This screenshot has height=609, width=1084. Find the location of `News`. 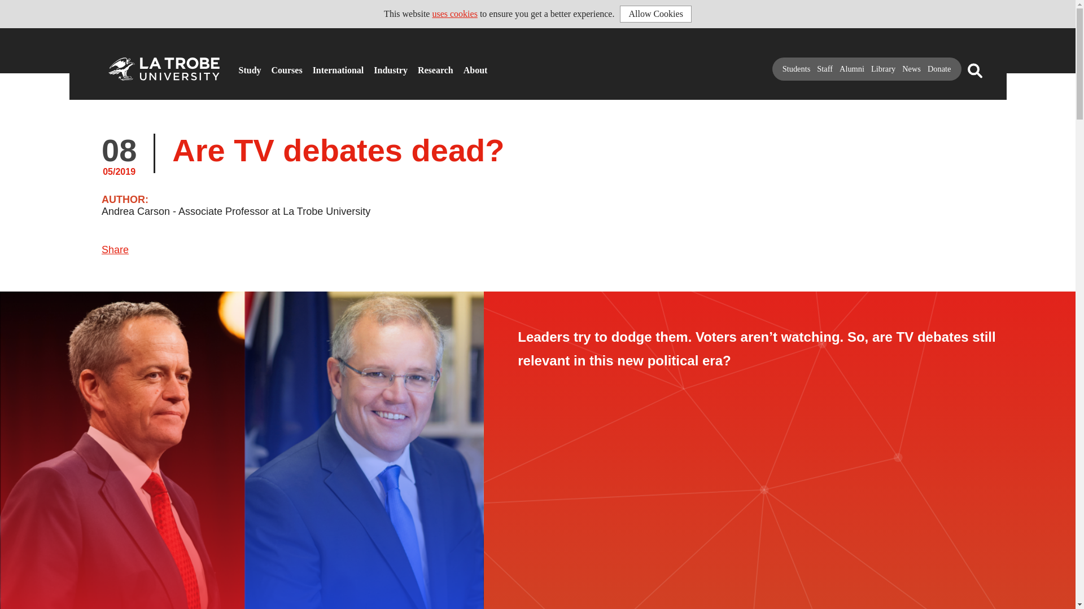

News is located at coordinates (911, 69).